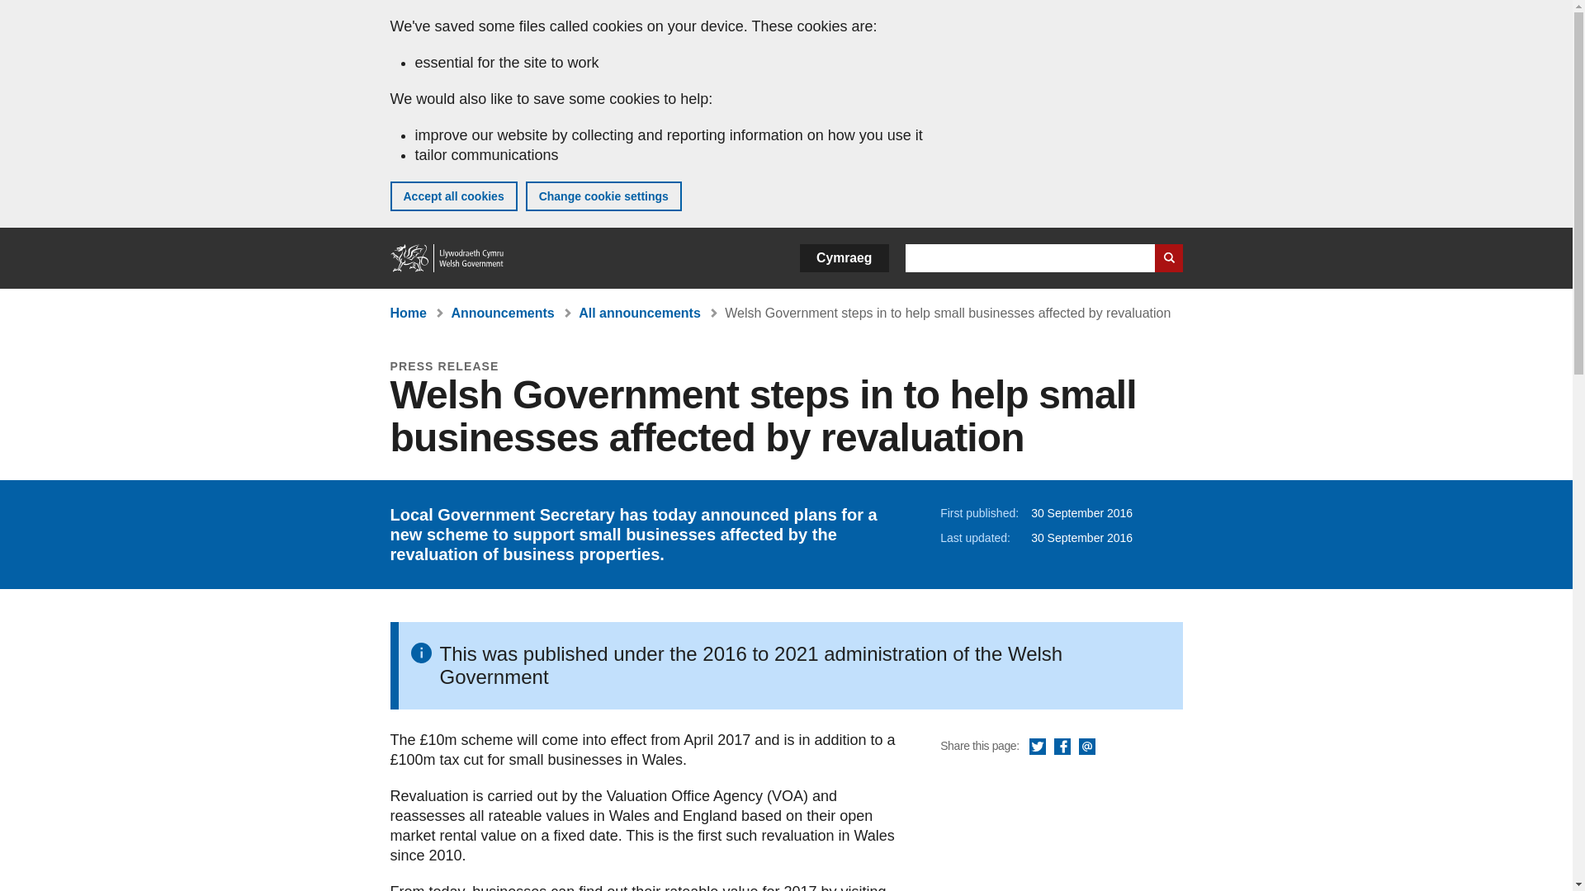  Describe the element at coordinates (447, 257) in the screenshot. I see `Home` at that location.